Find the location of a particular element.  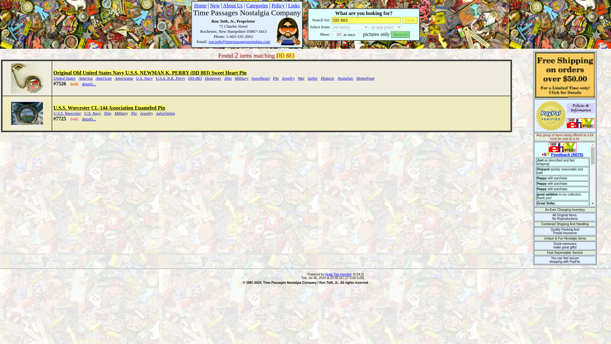

Search is located at coordinates (400, 34).